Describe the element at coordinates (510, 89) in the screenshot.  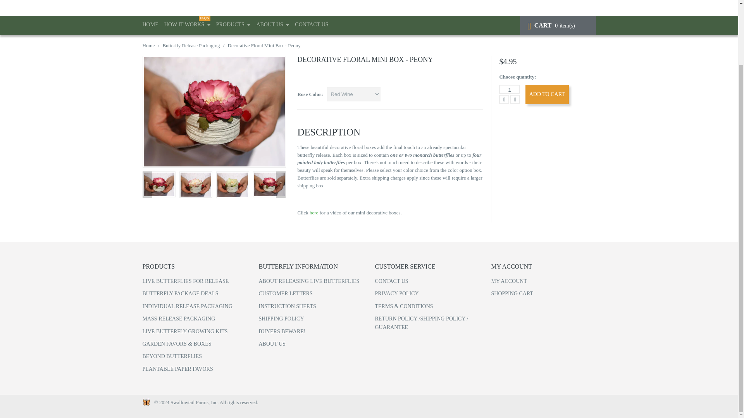
I see `1` at that location.